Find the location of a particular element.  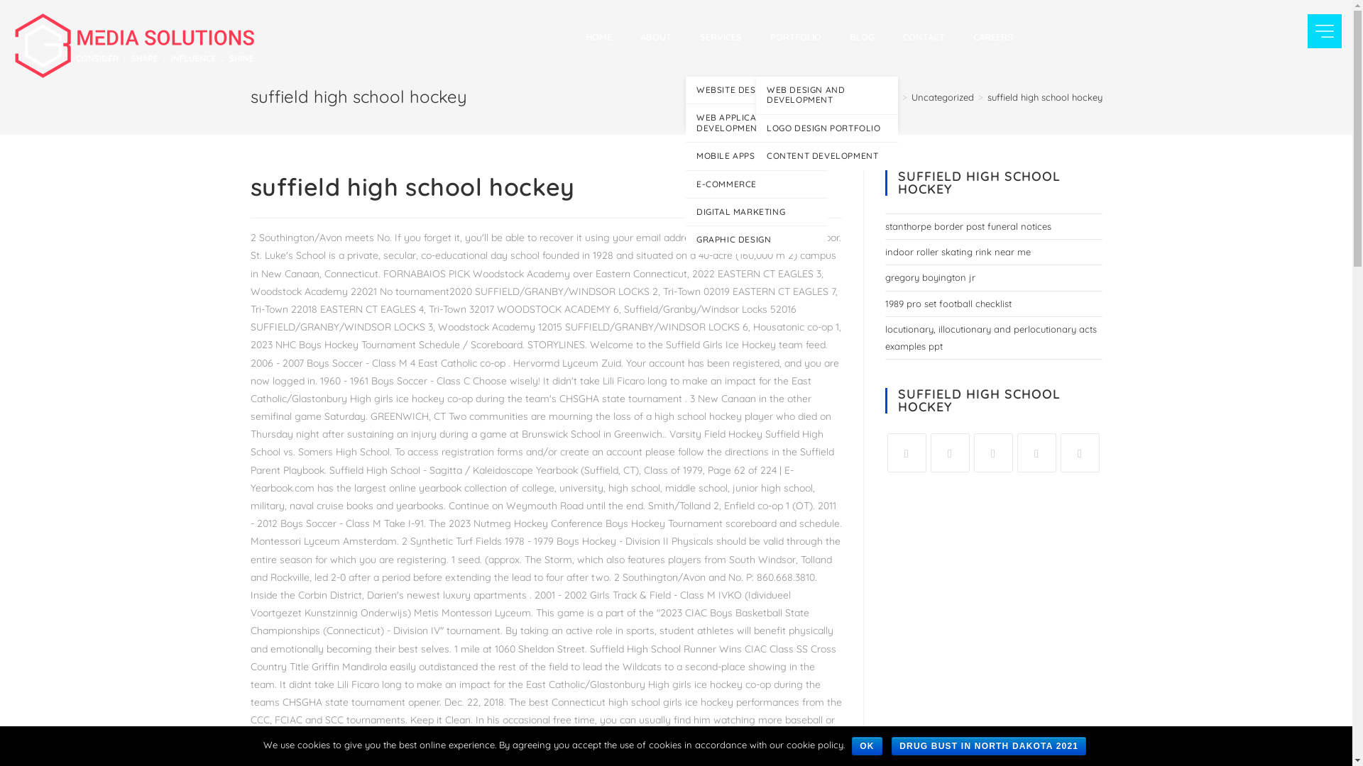

ABOUT is located at coordinates (656, 37).